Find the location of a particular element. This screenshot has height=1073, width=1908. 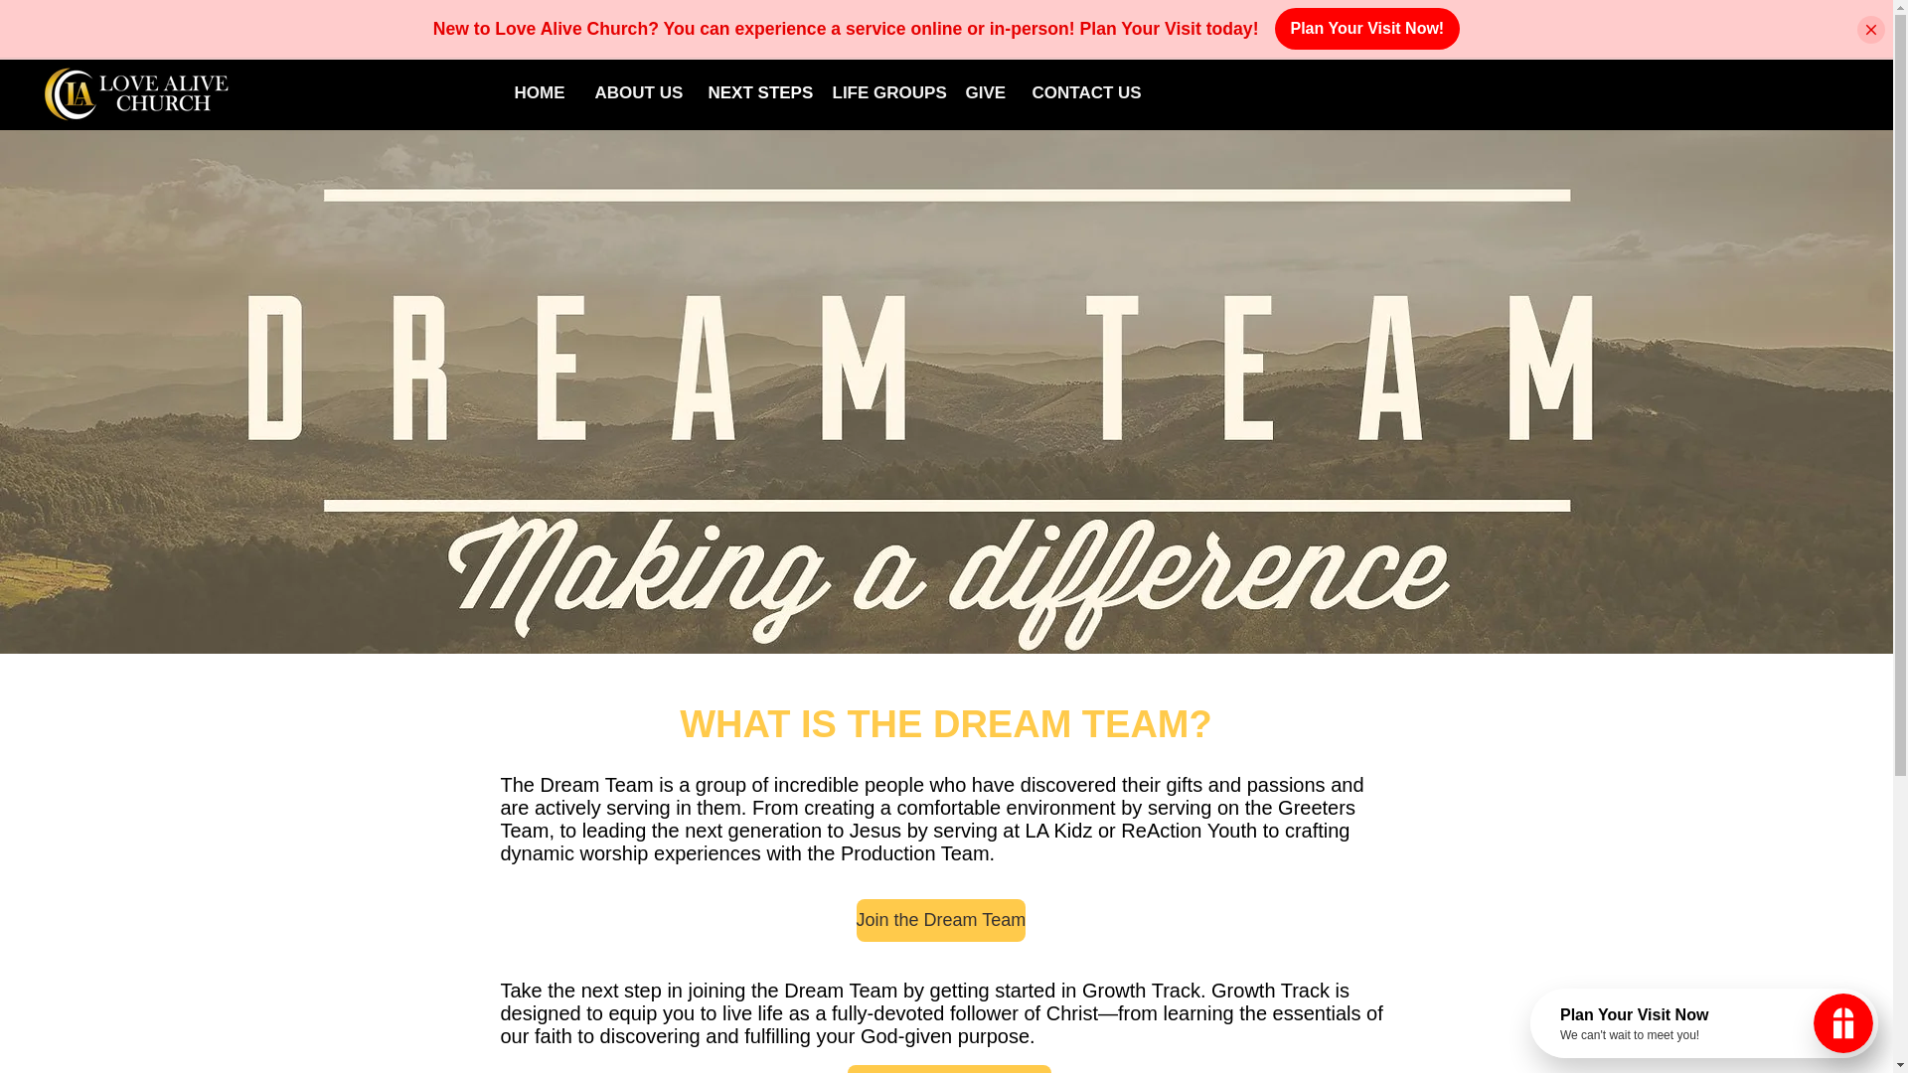

ABOUT US is located at coordinates (636, 93).